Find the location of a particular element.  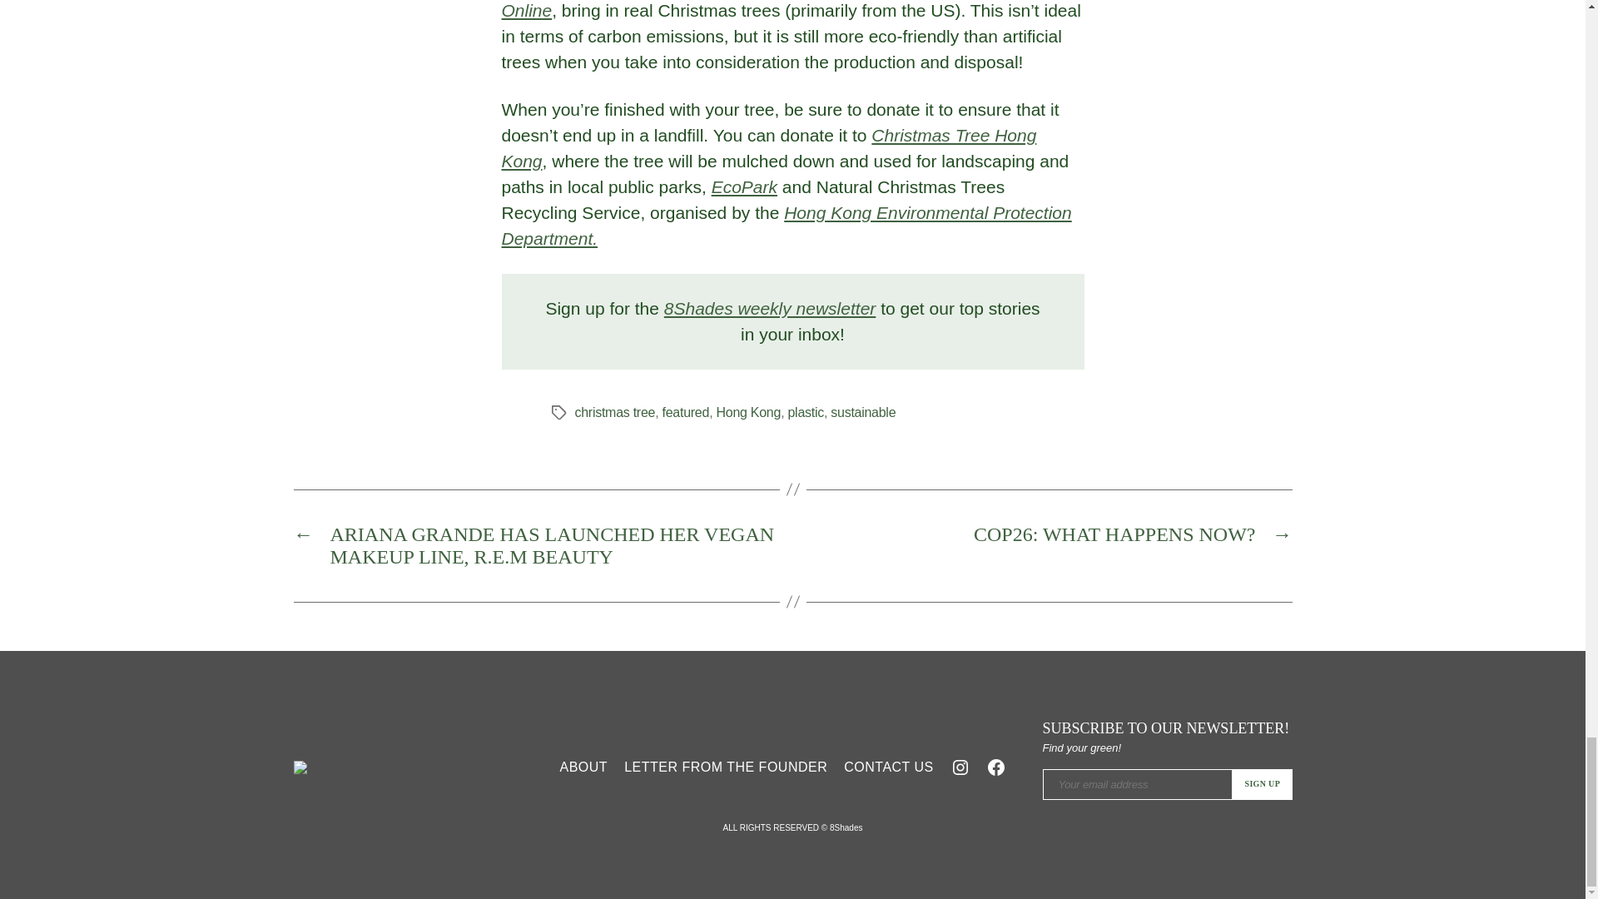

Sign Up is located at coordinates (1262, 784).